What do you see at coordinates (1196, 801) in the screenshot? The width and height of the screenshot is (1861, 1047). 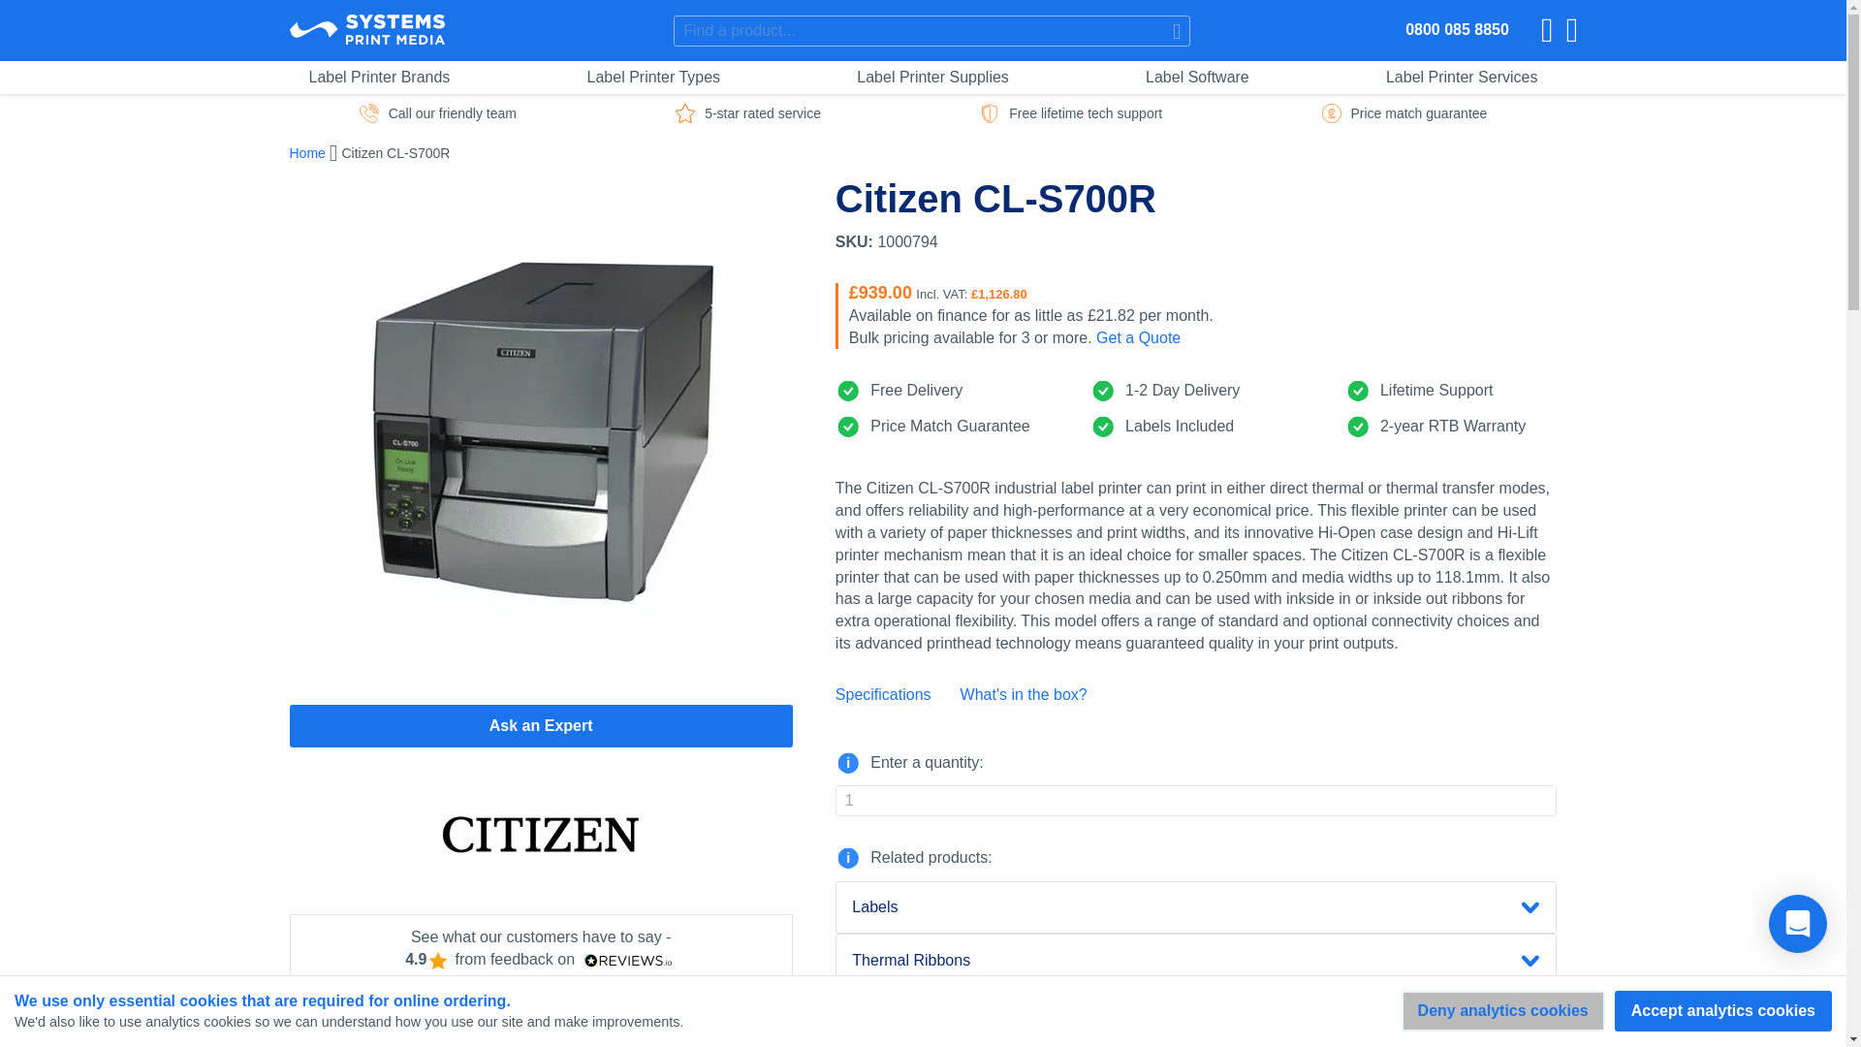 I see `Quantity` at bounding box center [1196, 801].